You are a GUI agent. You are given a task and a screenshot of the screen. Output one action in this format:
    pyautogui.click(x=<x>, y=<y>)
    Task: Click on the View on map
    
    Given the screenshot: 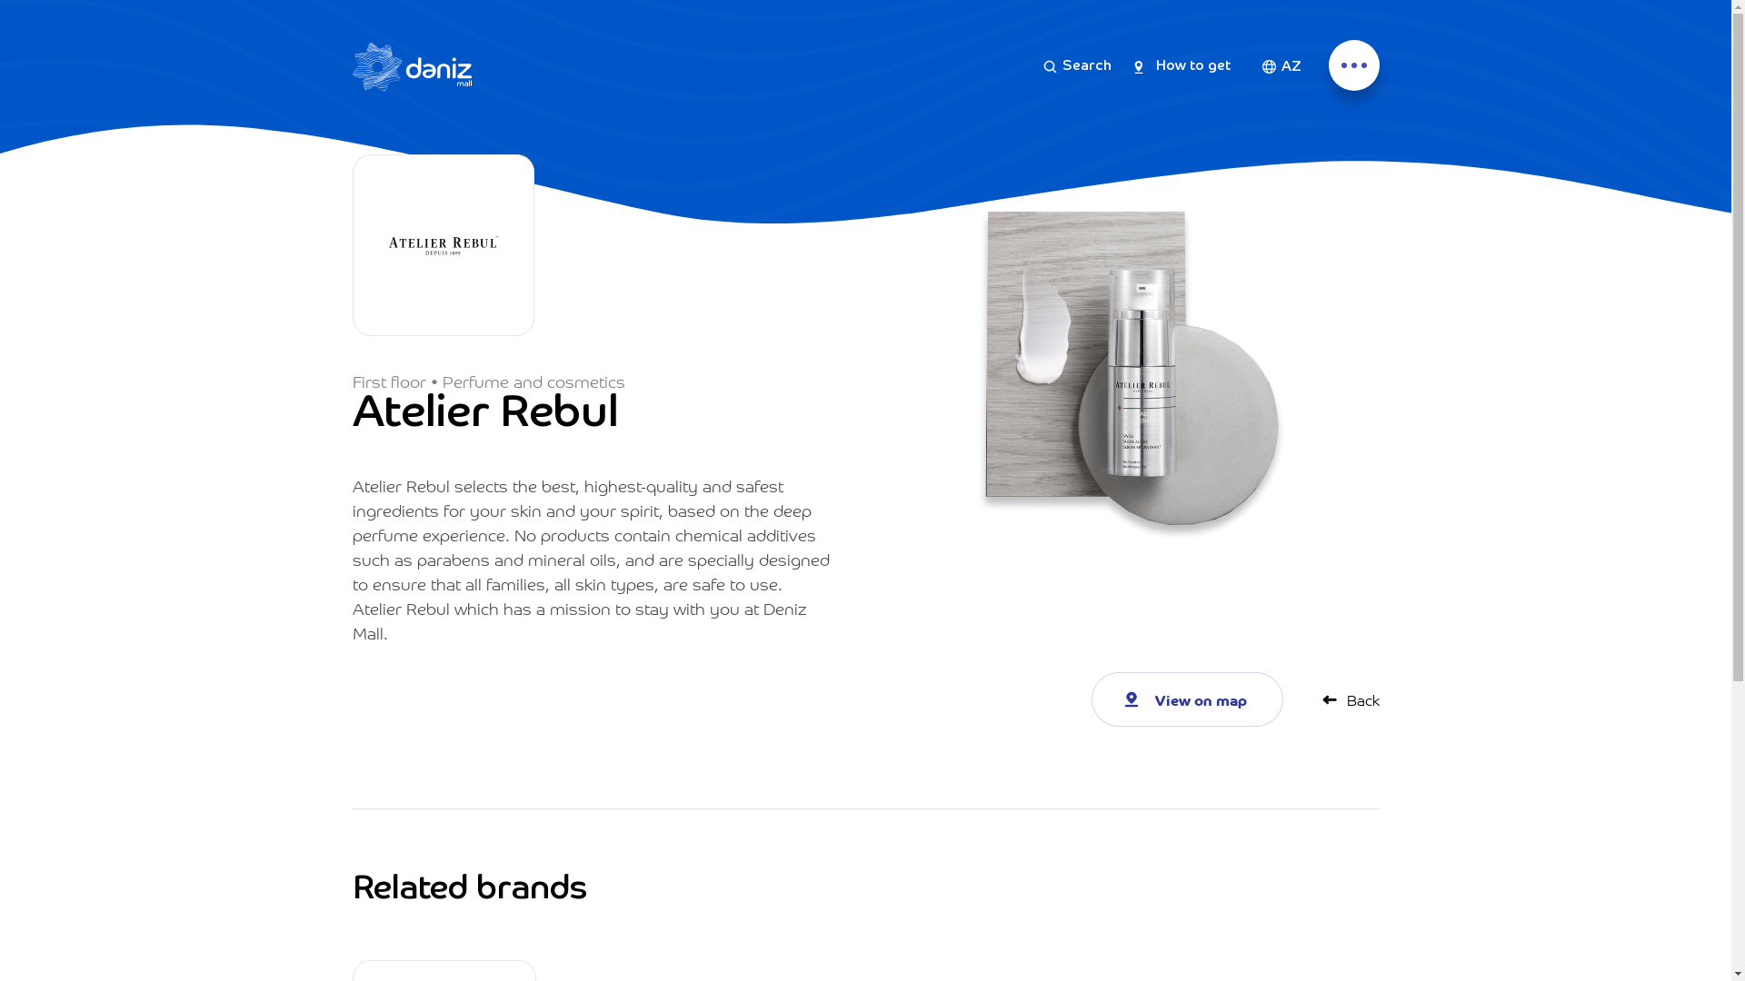 What is the action you would take?
    pyautogui.click(x=1187, y=699)
    